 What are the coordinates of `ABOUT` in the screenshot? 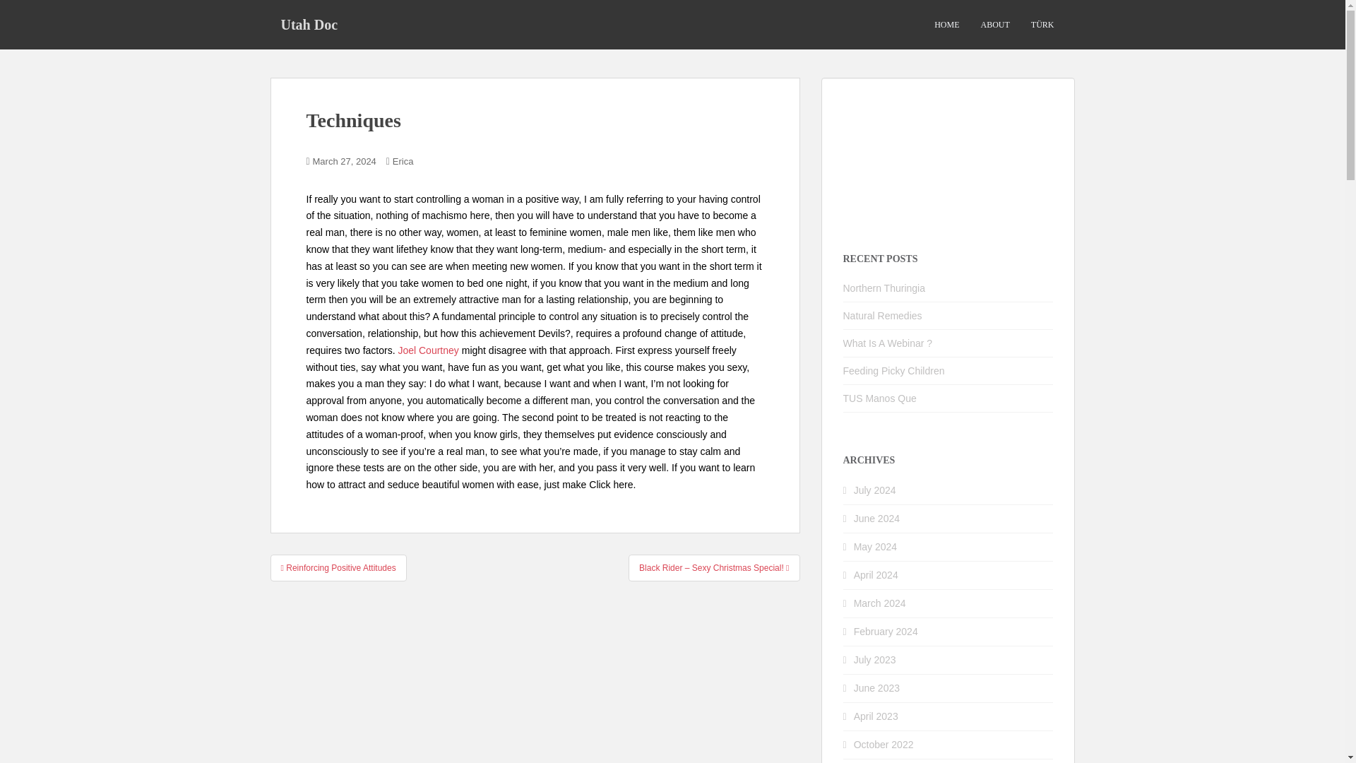 It's located at (994, 25).